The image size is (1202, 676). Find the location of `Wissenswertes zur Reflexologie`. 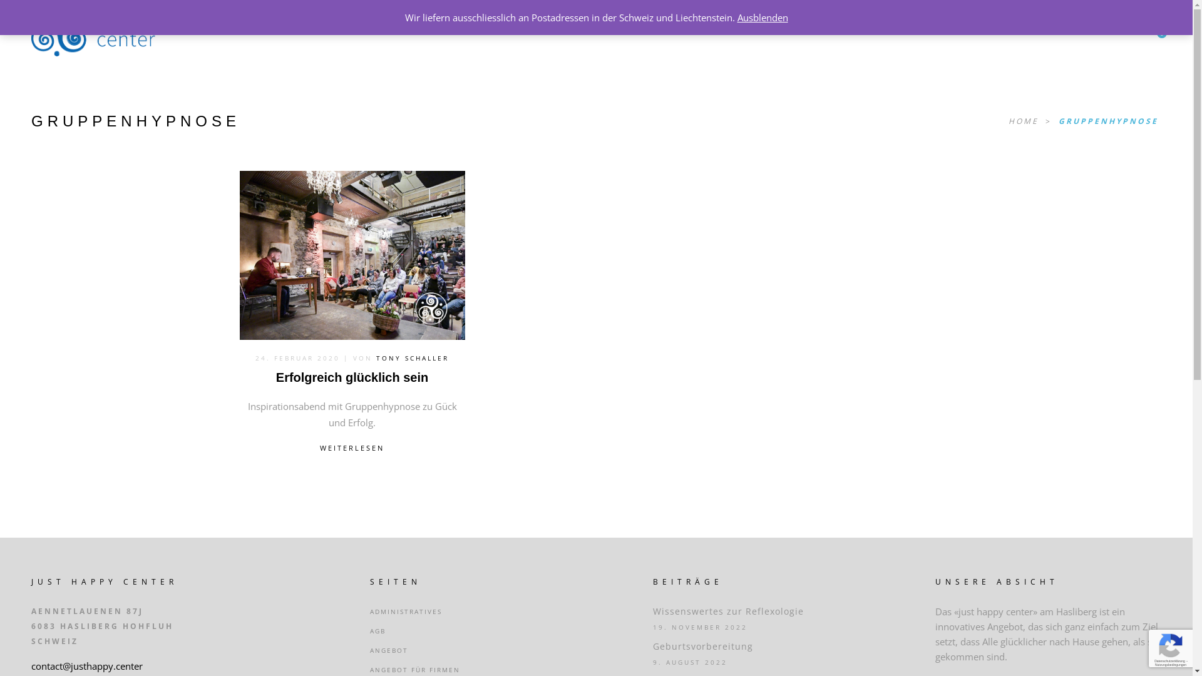

Wissenswertes zur Reflexologie is located at coordinates (727, 611).